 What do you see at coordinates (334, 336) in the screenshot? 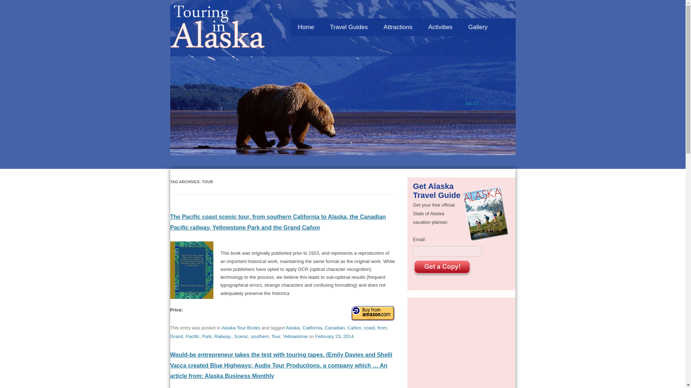
I see `6:52 am` at bounding box center [334, 336].